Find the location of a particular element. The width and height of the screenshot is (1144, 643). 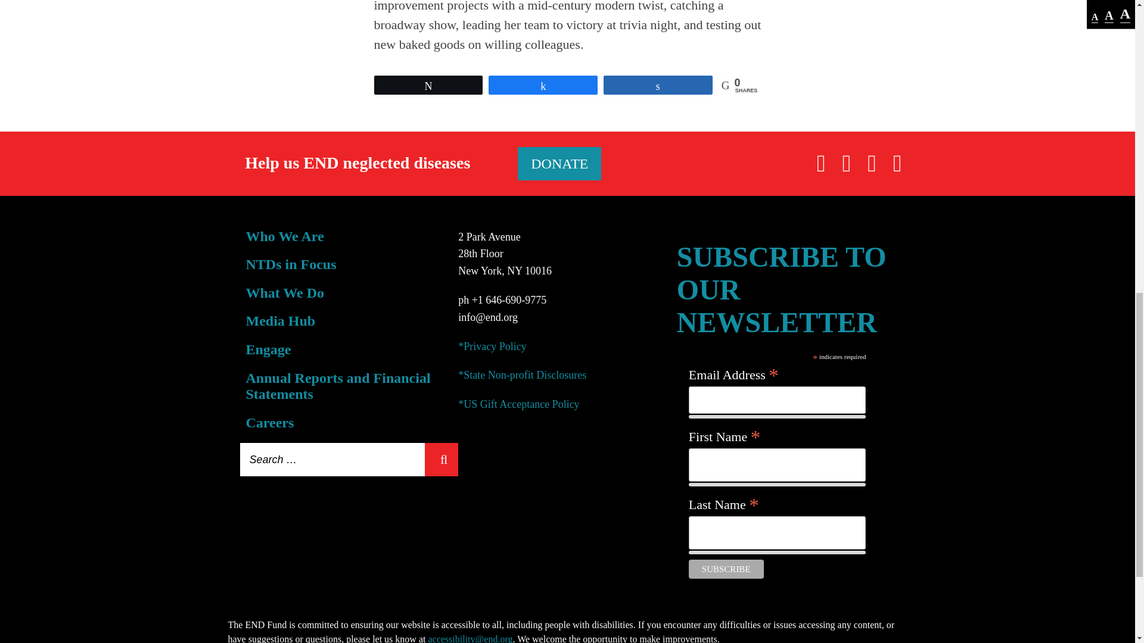

Annual Reports and Financial Statements is located at coordinates (337, 386).